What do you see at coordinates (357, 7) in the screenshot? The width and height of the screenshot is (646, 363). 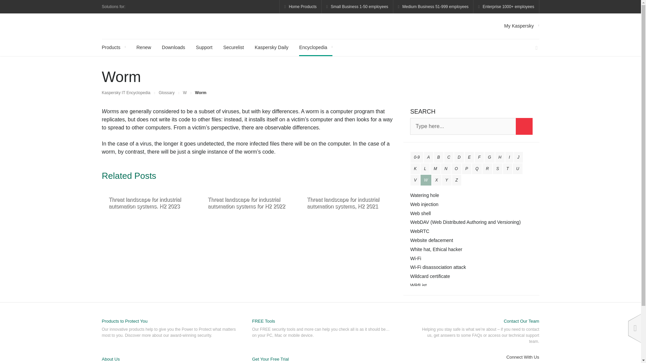 I see `Small Business 1-50 employees` at bounding box center [357, 7].